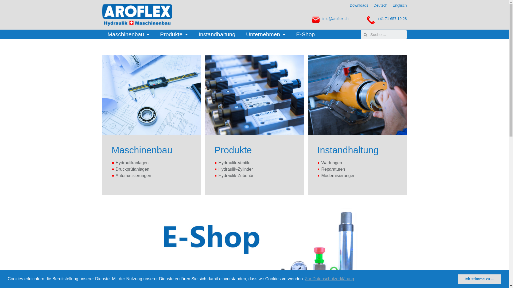  I want to click on Ich stimme zu ..., so click(479, 279).